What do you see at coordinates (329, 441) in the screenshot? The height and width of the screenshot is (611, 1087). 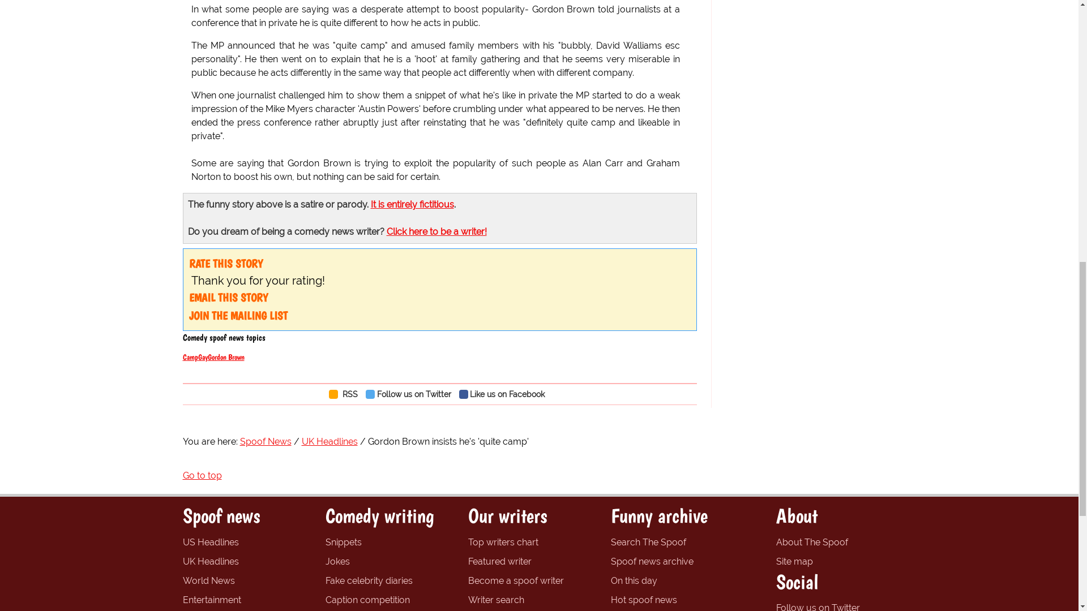 I see `UK Headlines` at bounding box center [329, 441].